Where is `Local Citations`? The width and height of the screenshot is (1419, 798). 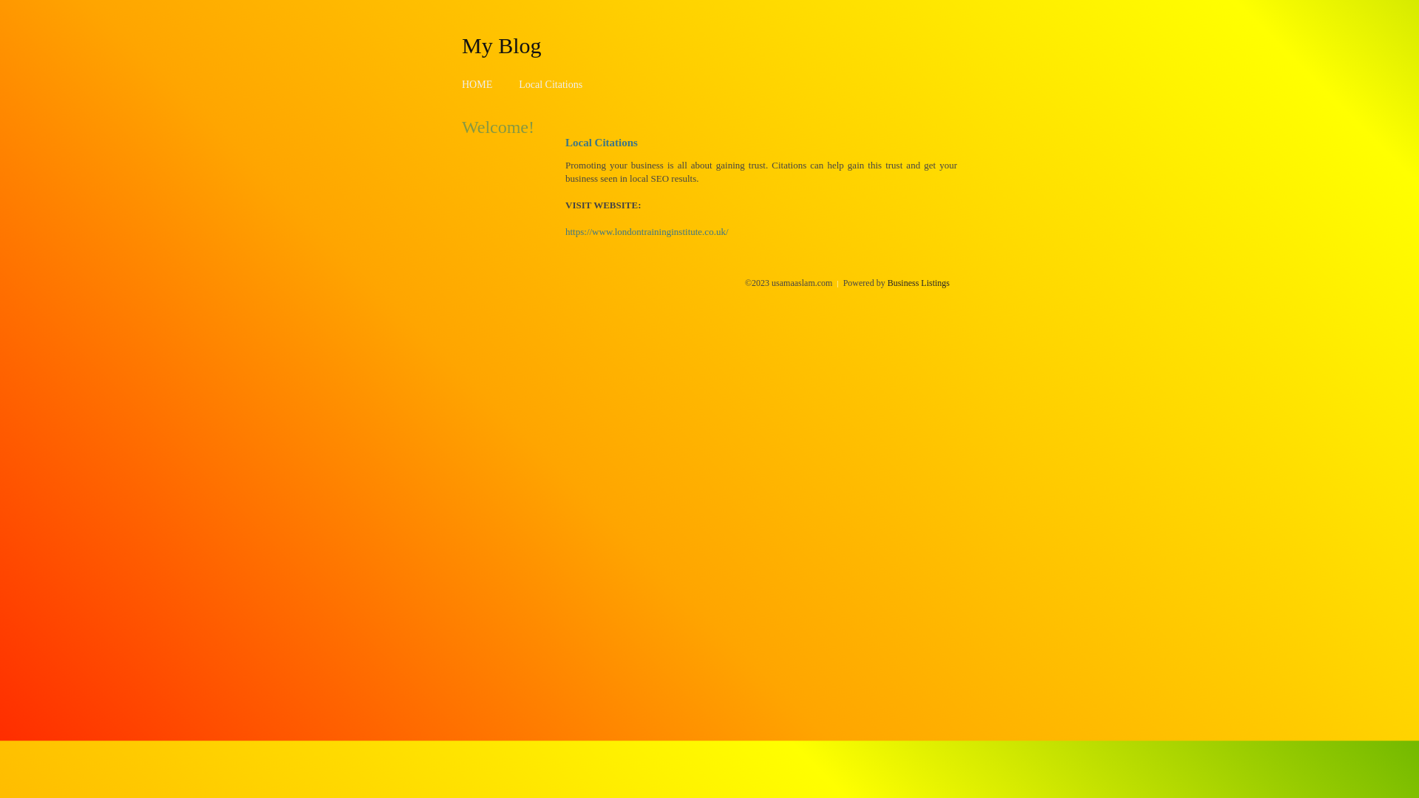
Local Citations is located at coordinates (551, 84).